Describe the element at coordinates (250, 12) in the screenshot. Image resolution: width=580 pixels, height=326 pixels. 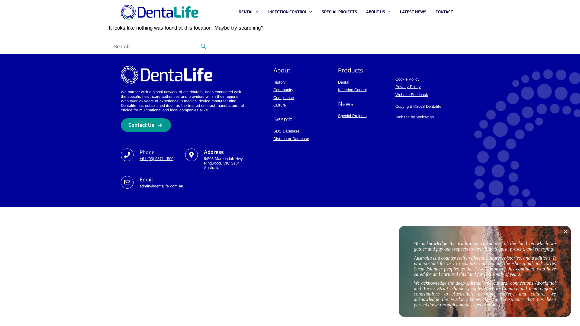
I see `DENTAL` at that location.